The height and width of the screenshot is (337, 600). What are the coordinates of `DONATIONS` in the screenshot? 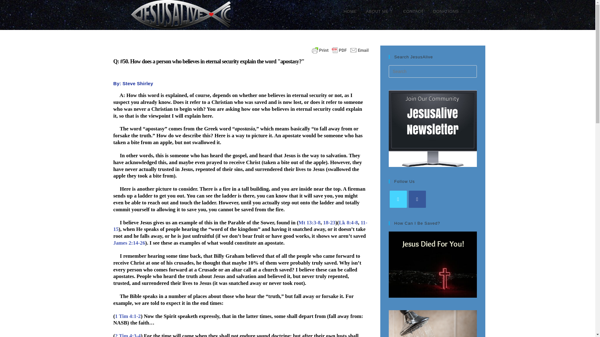 It's located at (446, 12).